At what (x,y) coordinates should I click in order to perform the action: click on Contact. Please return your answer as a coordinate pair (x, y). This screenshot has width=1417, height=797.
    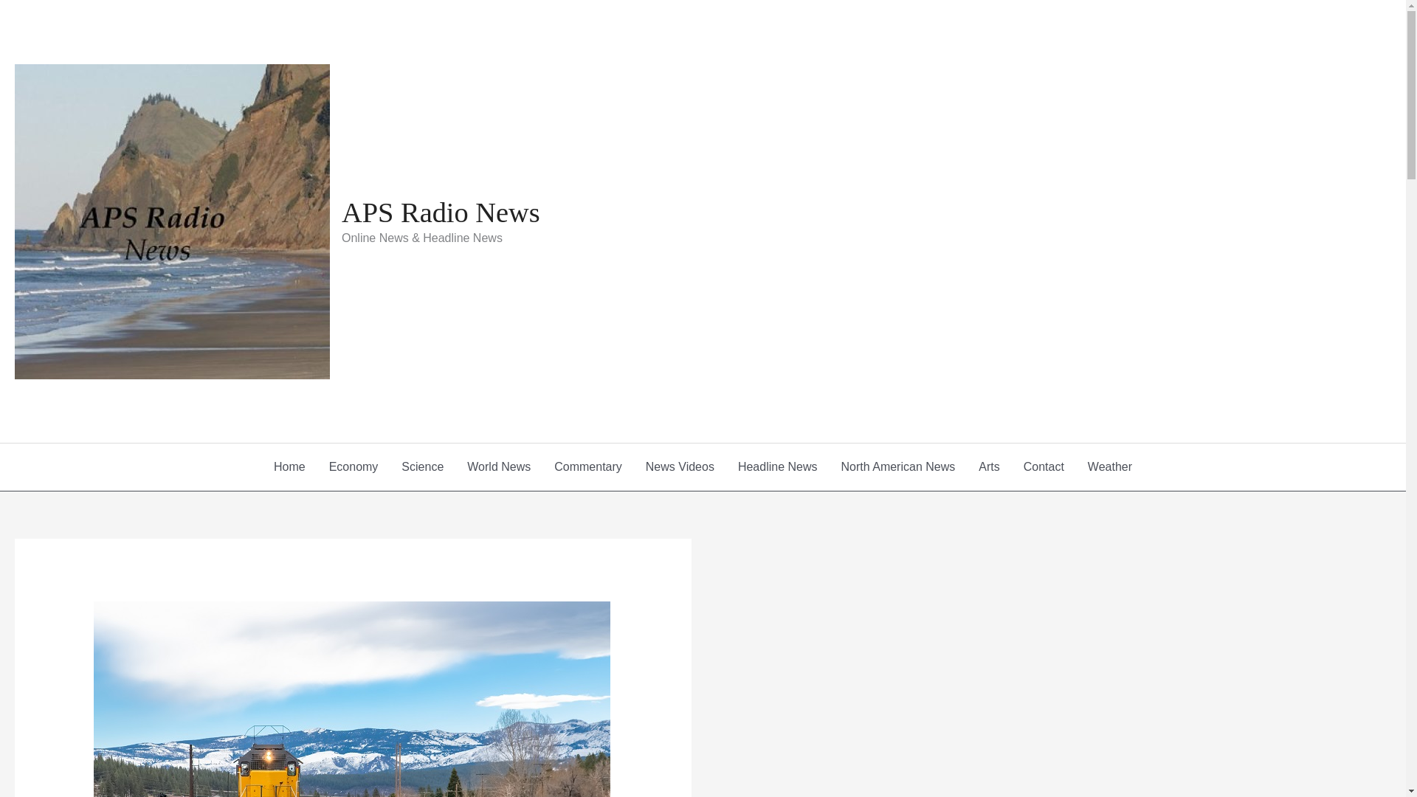
    Looking at the image, I should click on (1044, 466).